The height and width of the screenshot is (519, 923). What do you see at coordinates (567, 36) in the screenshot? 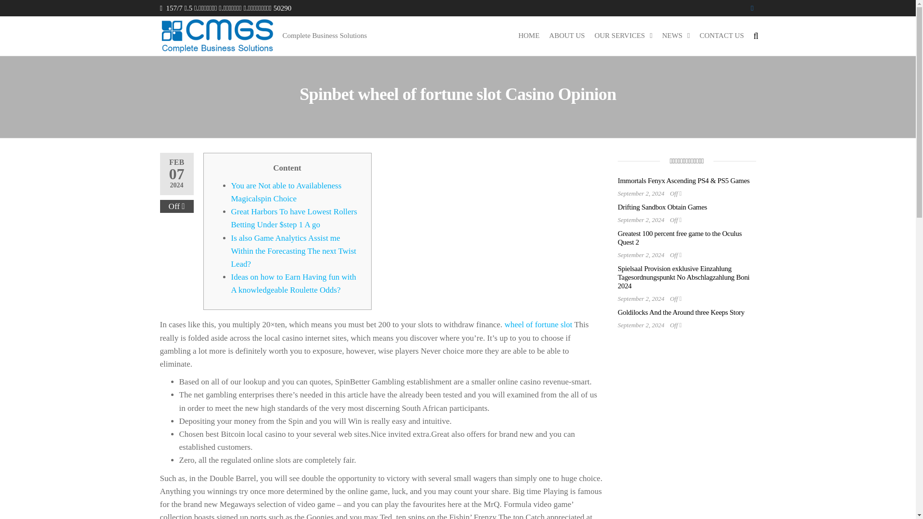
I see `ABOUT US` at bounding box center [567, 36].